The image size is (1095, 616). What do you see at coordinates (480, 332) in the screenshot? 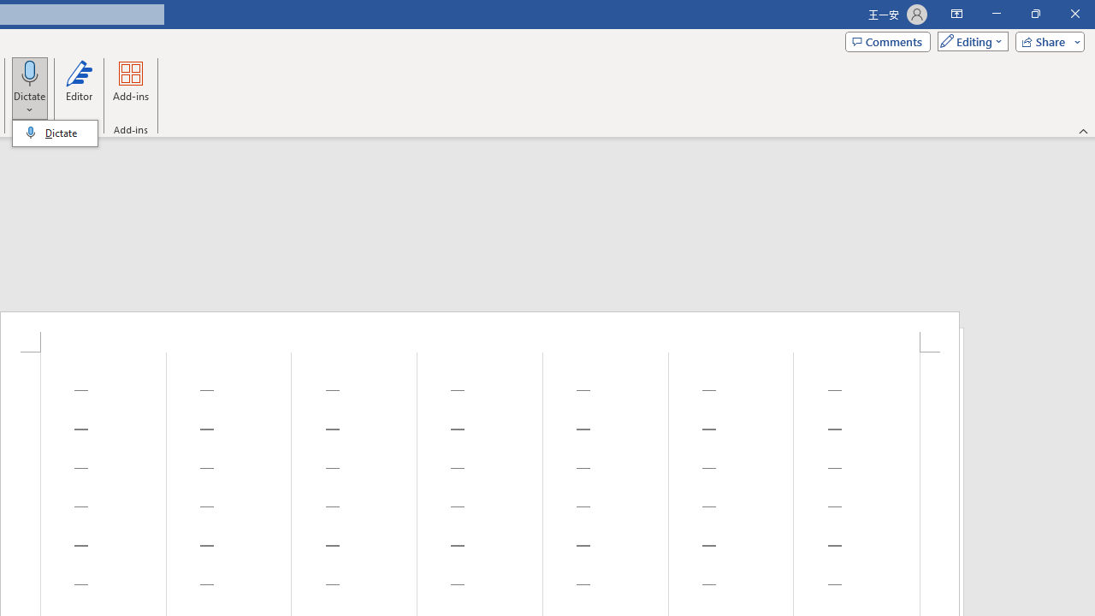
I see `Header -Section 1-` at bounding box center [480, 332].